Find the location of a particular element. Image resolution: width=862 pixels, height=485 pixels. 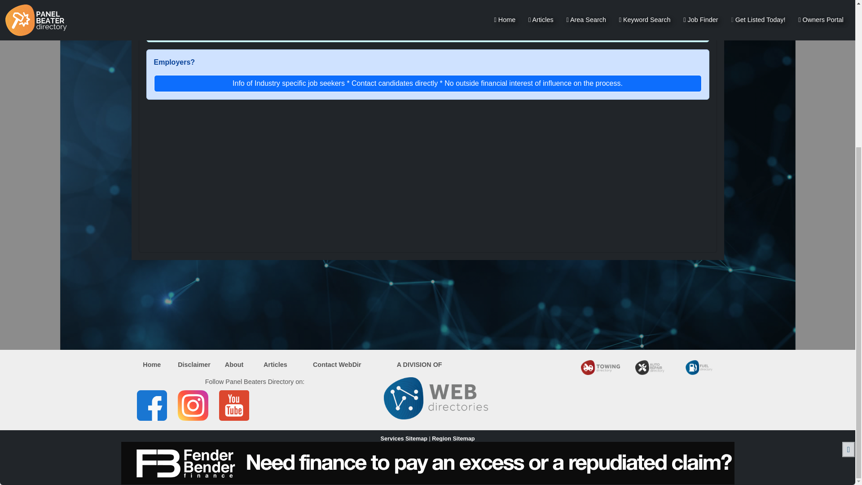

Region Sitemap is located at coordinates (453, 438).